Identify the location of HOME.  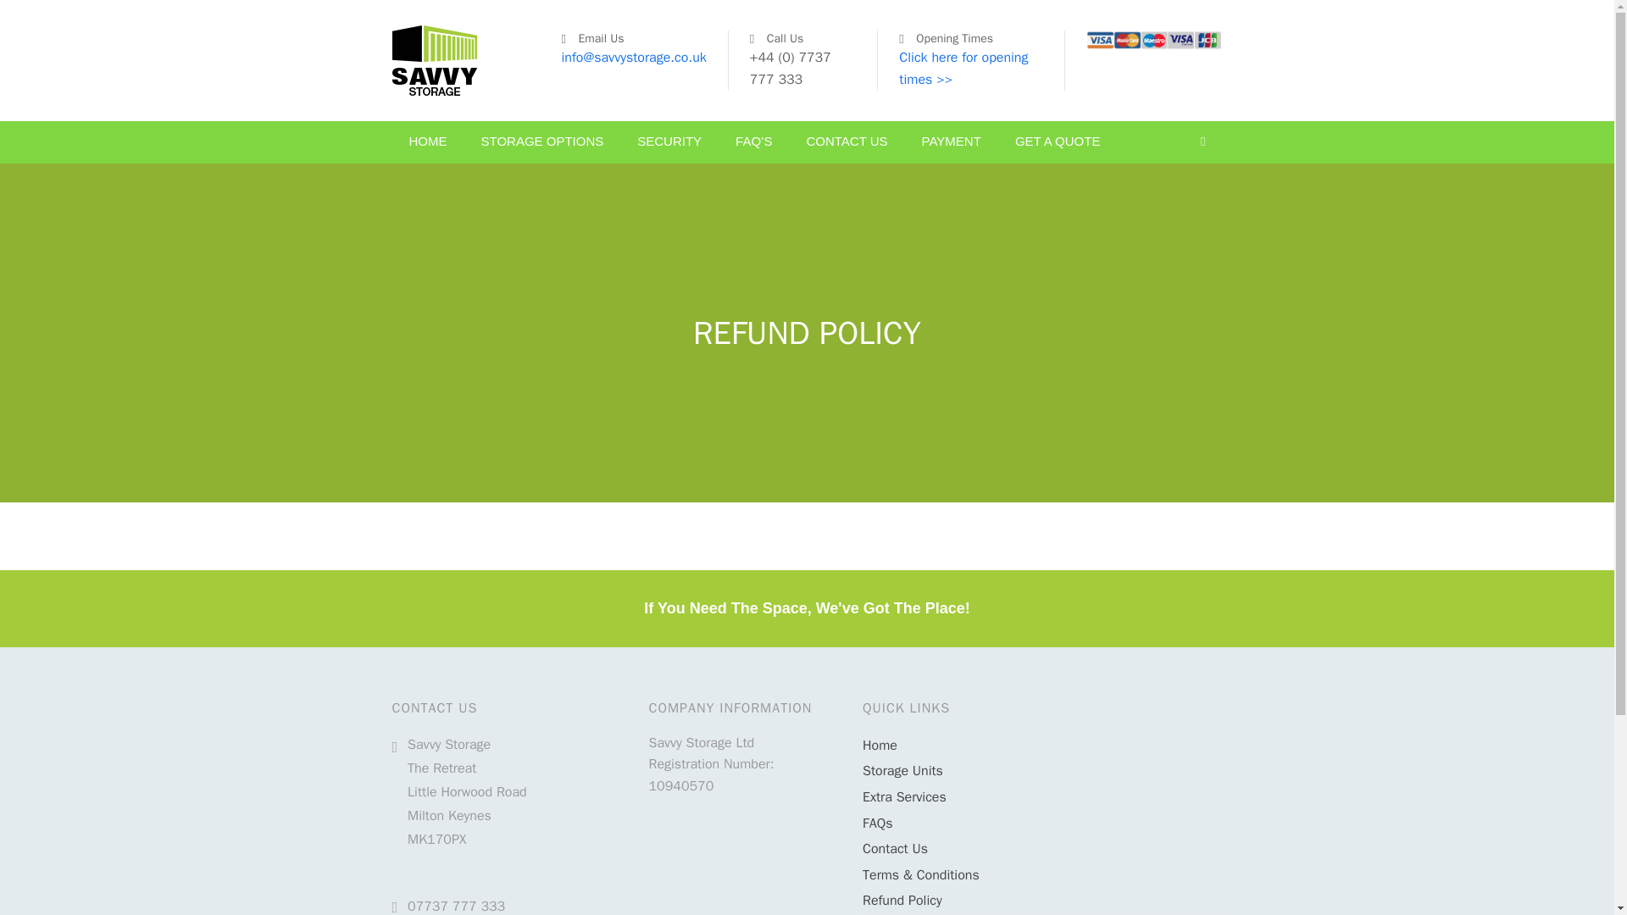
(427, 142).